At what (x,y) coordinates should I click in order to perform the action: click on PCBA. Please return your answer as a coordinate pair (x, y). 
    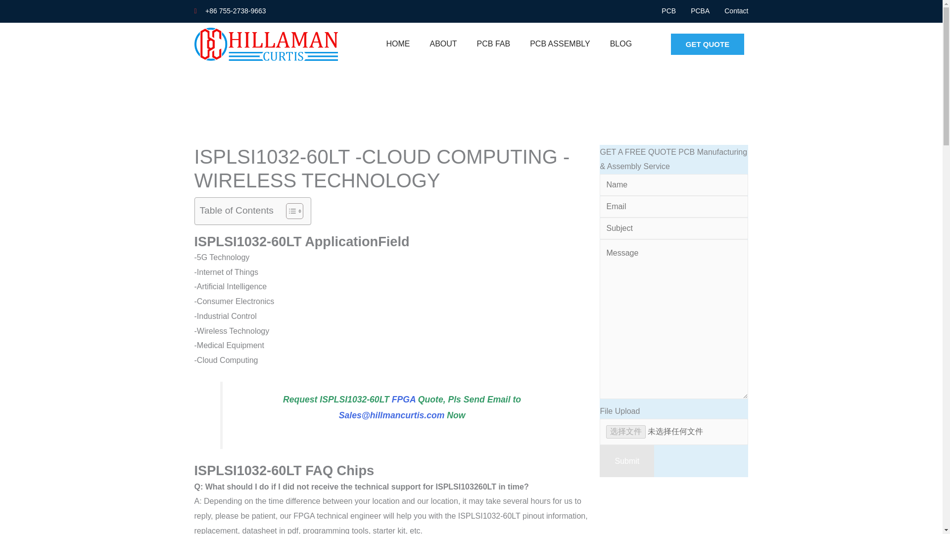
    Looking at the image, I should click on (700, 11).